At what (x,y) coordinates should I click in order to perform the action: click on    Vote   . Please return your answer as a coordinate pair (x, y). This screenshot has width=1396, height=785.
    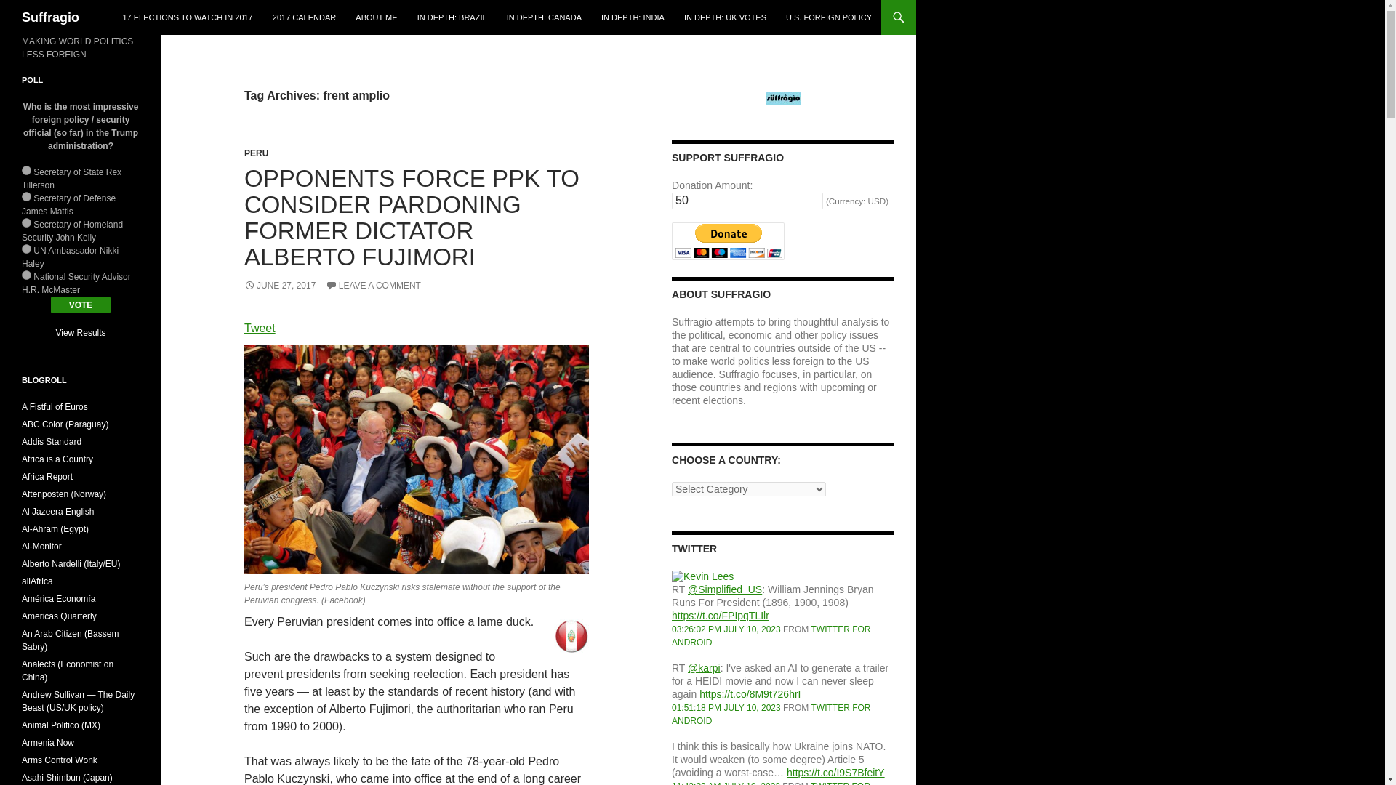
    Looking at the image, I should click on (81, 305).